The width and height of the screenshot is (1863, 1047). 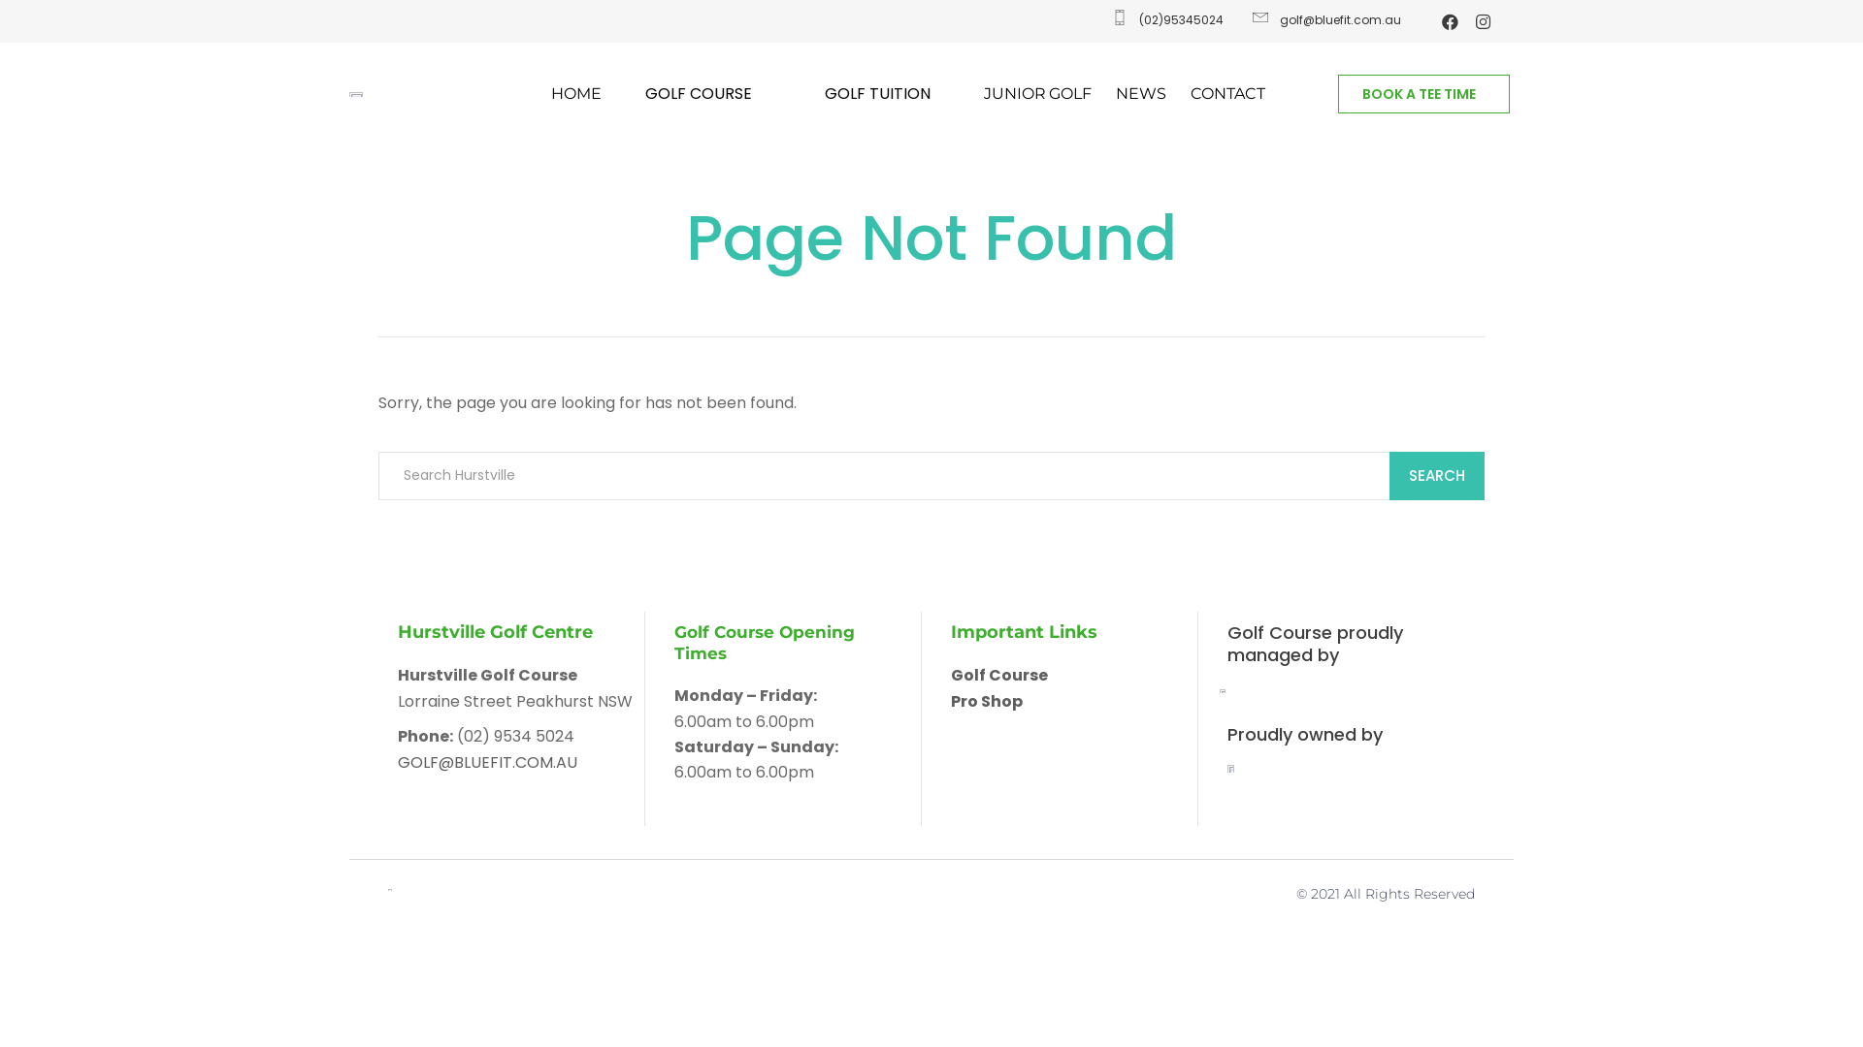 I want to click on (02)95345024, so click(x=1166, y=20).